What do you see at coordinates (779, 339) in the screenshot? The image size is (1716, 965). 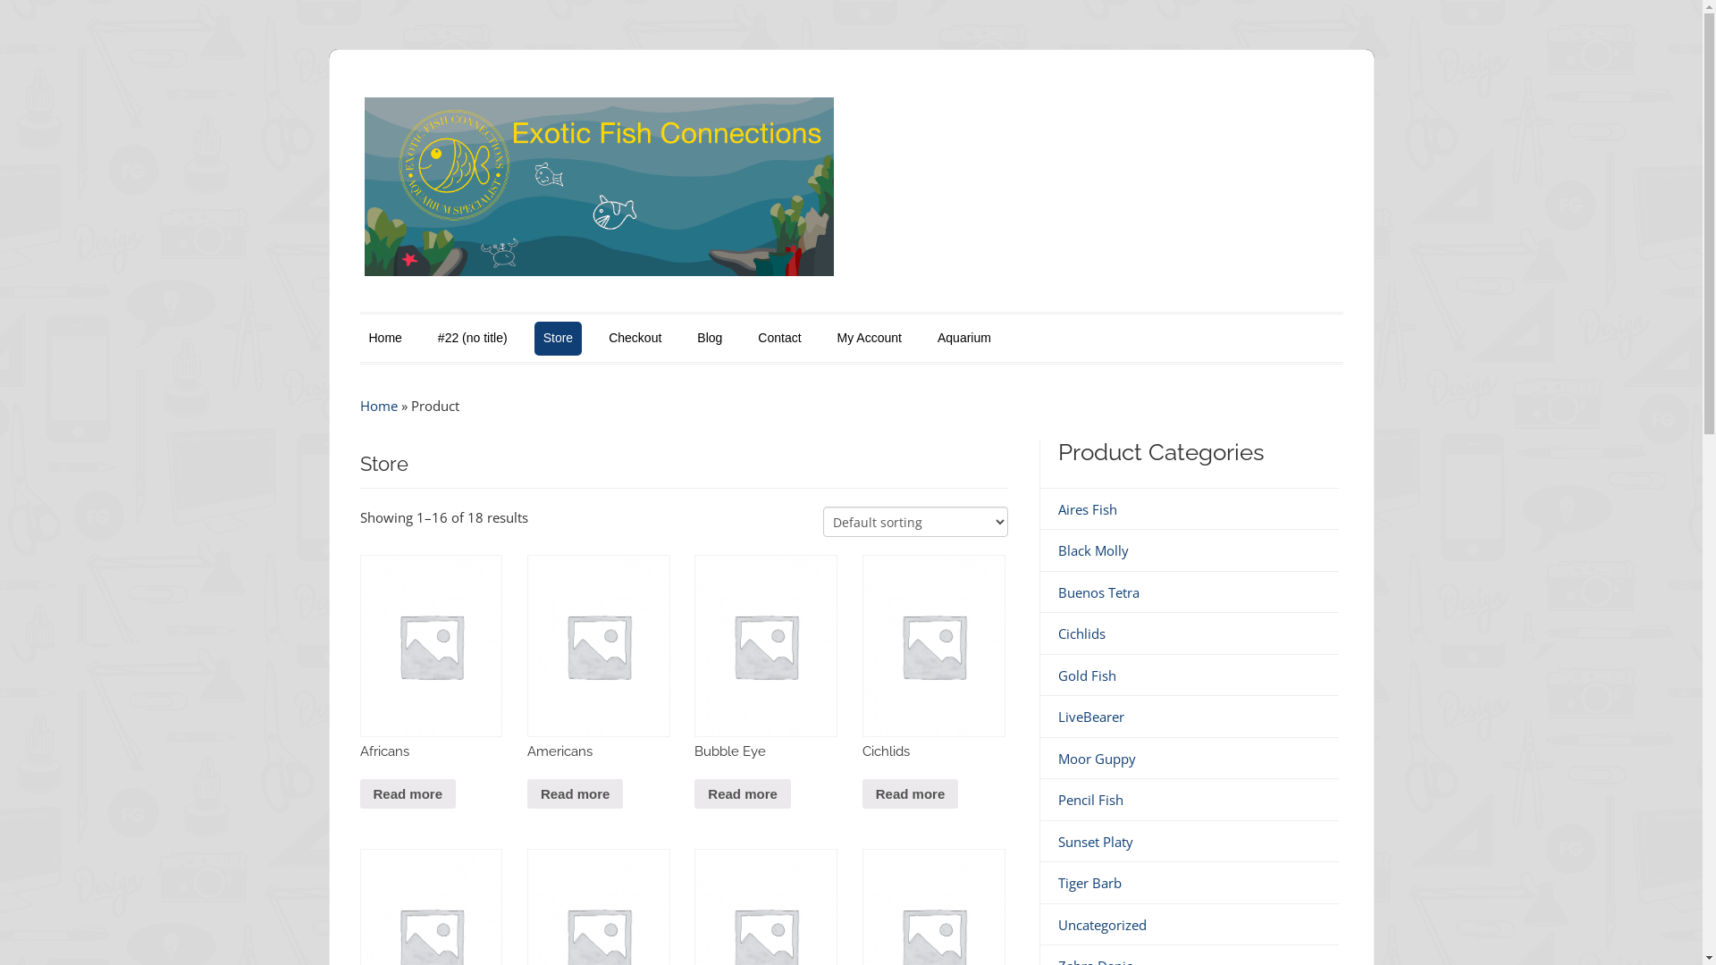 I see `Contact` at bounding box center [779, 339].